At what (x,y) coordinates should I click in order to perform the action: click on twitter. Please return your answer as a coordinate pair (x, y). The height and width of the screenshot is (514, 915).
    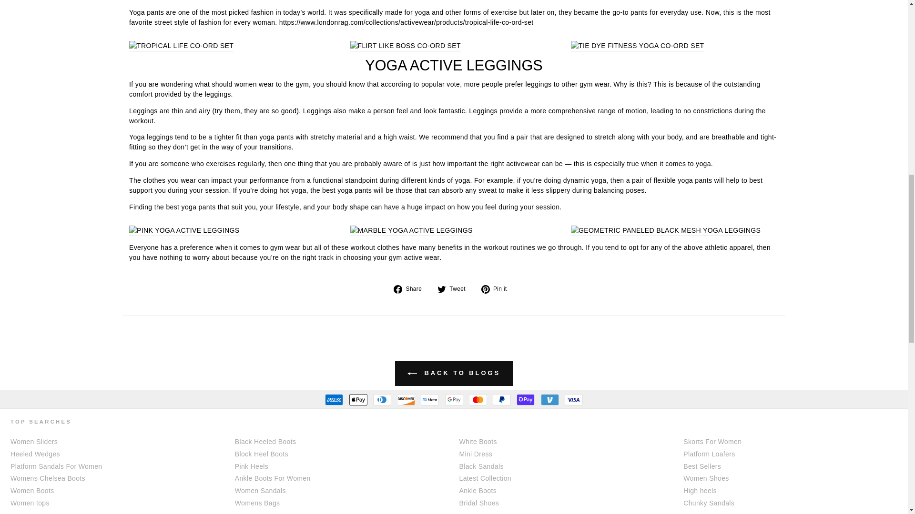
    Looking at the image, I should click on (441, 289).